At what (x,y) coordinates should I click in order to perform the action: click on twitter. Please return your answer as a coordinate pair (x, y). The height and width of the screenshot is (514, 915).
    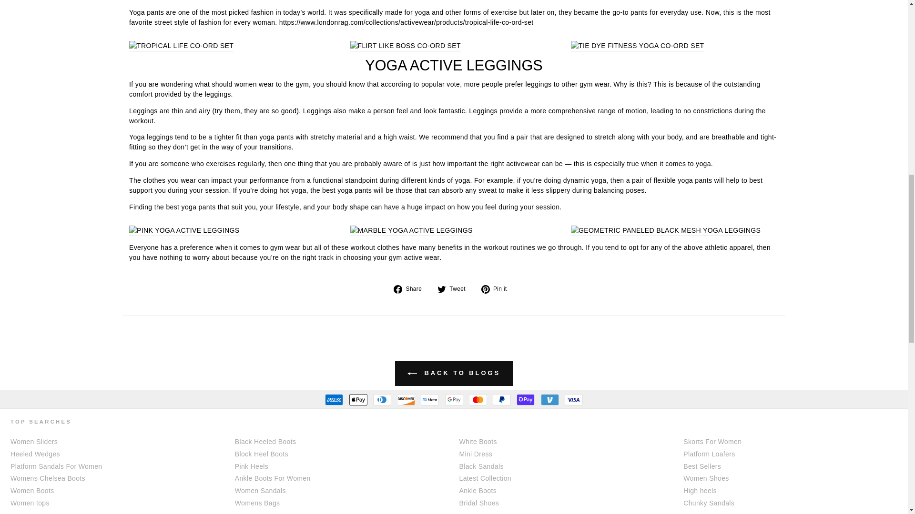
    Looking at the image, I should click on (441, 289).